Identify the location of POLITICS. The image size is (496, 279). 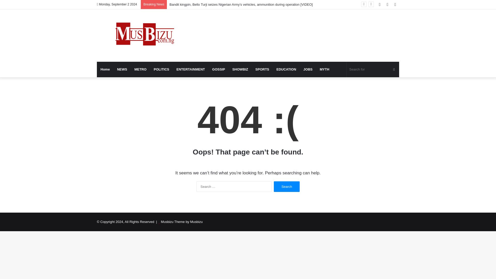
(161, 69).